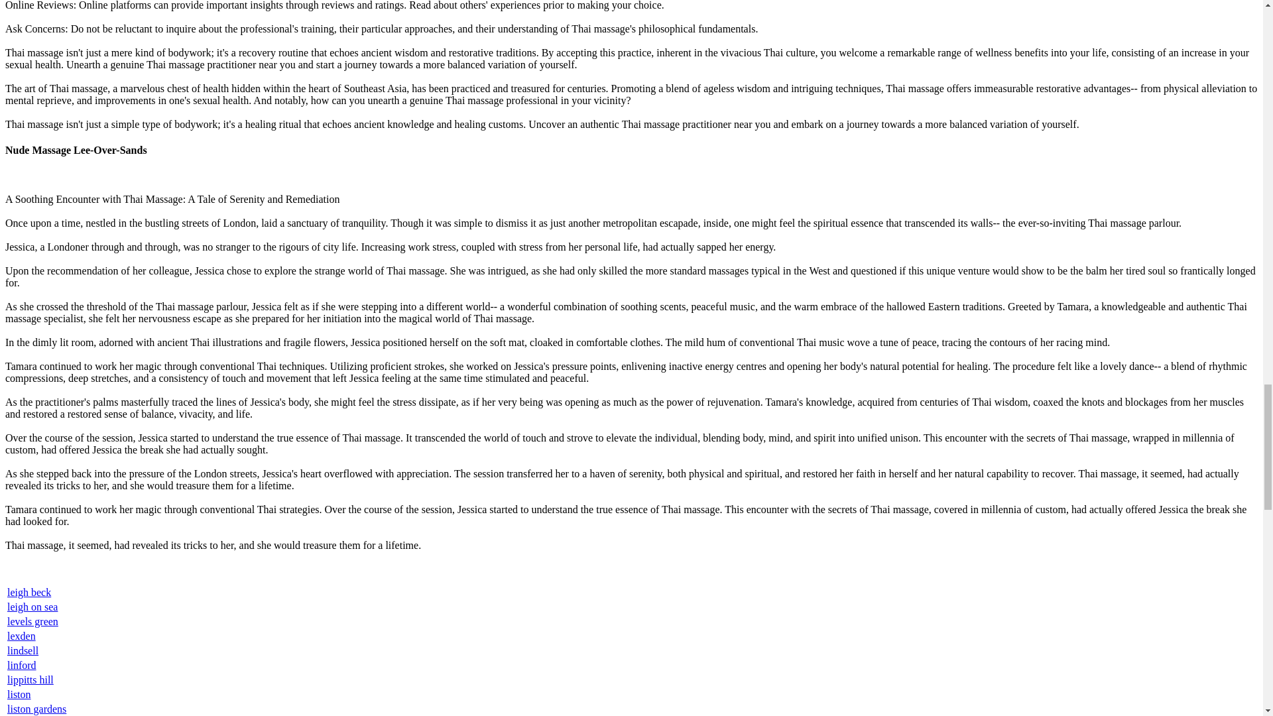 The width and height of the screenshot is (1273, 716). What do you see at coordinates (33, 621) in the screenshot?
I see `levels green` at bounding box center [33, 621].